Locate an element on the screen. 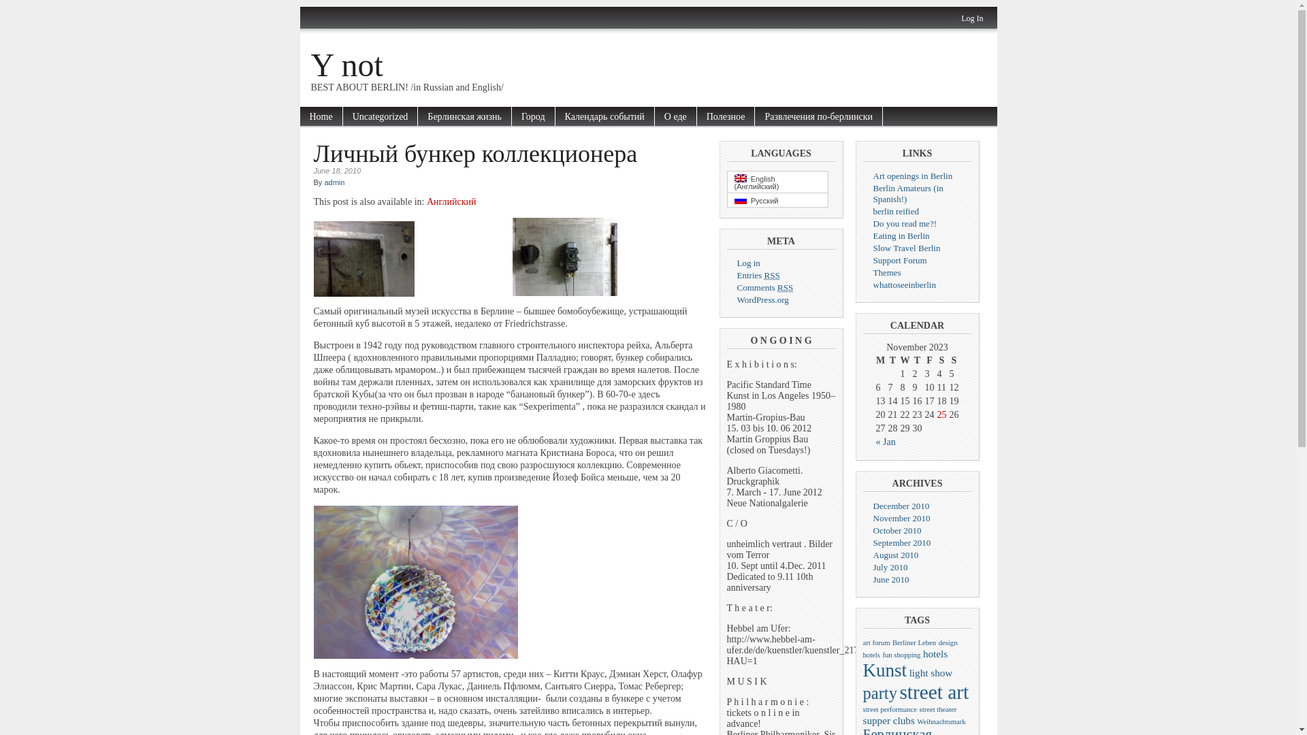  whattoseeinberlin is located at coordinates (904, 284).